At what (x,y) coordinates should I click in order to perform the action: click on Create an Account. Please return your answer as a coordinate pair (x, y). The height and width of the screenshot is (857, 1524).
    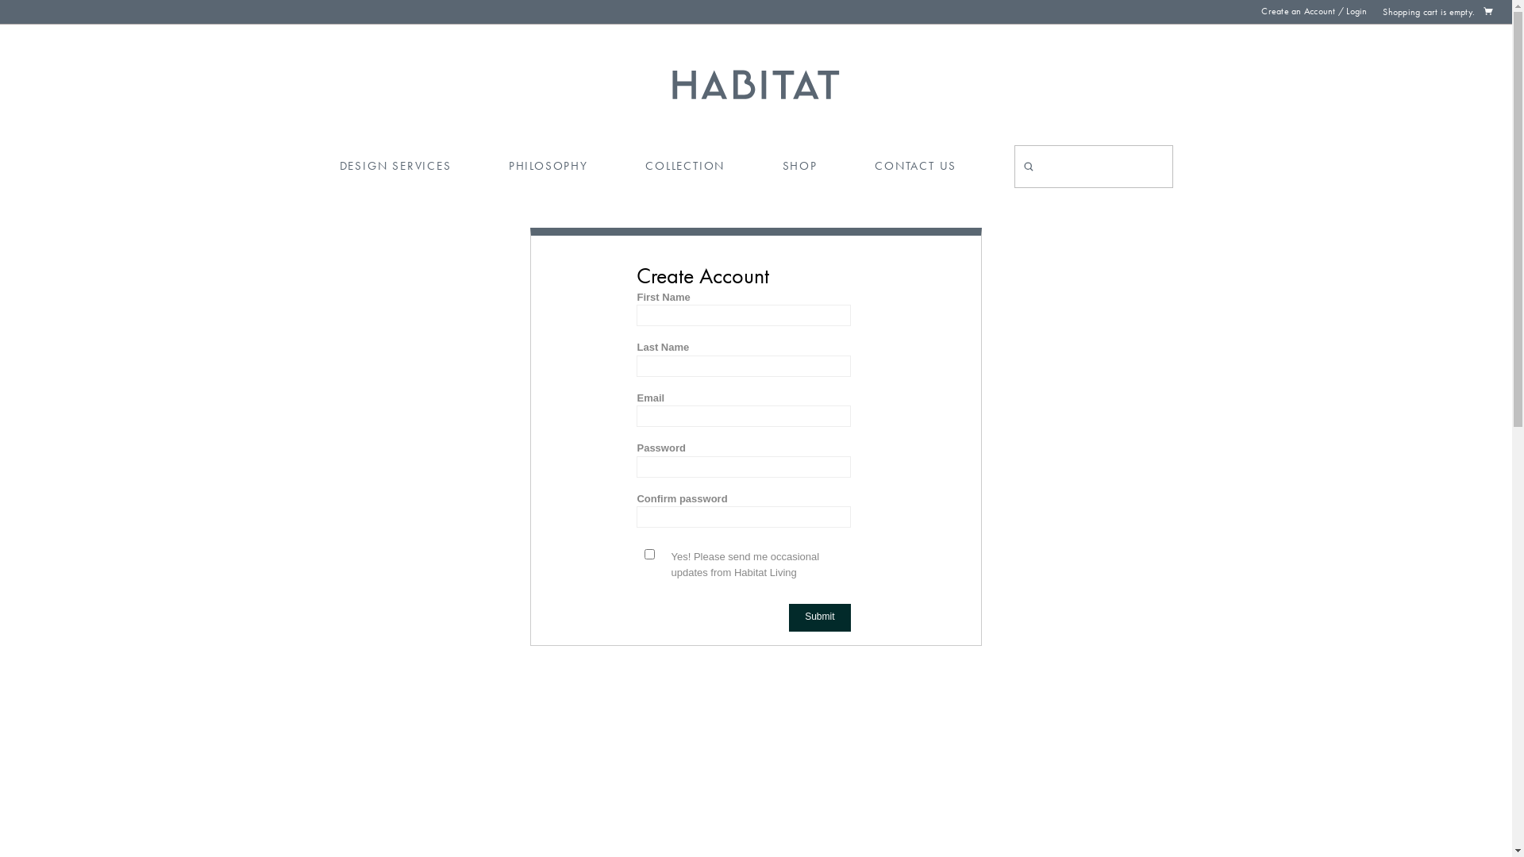
    Looking at the image, I should click on (1299, 11).